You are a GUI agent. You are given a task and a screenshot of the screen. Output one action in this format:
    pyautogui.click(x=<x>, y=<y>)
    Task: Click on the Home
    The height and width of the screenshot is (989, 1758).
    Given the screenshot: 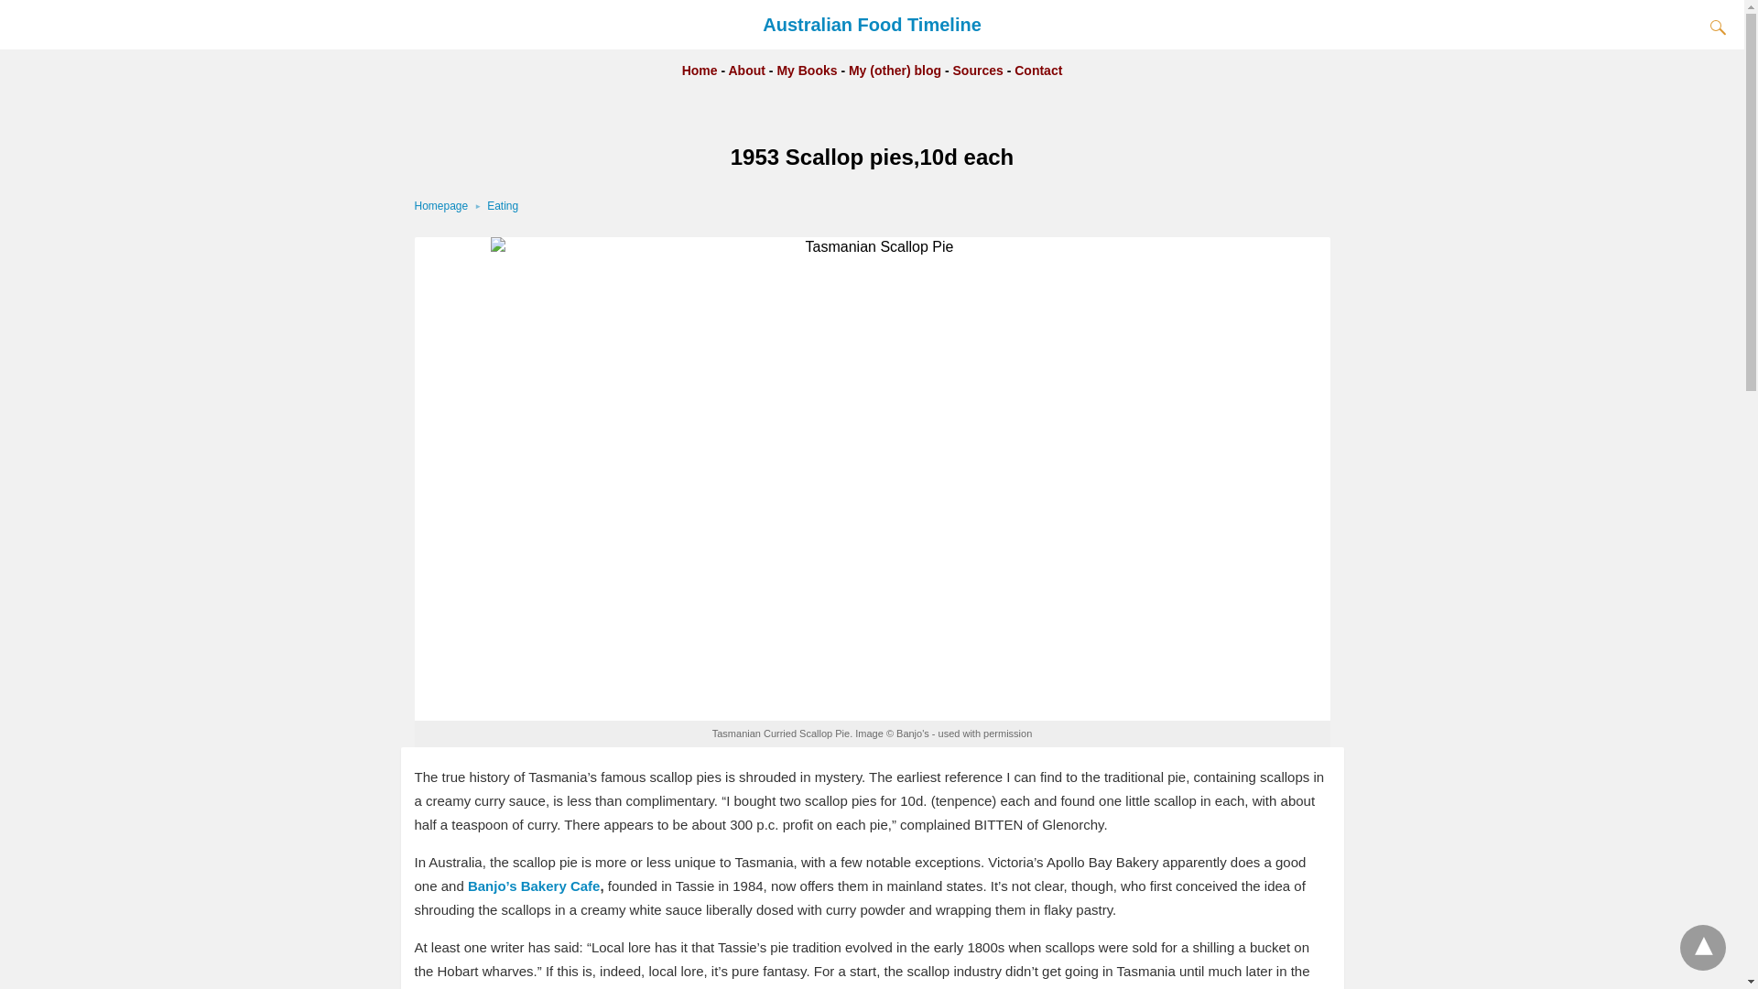 What is the action you would take?
    pyautogui.click(x=700, y=71)
    